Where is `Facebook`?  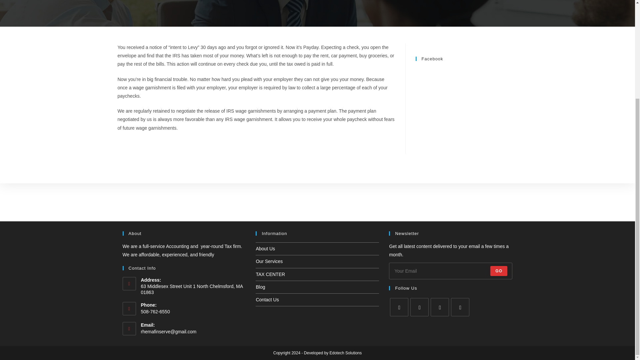
Facebook is located at coordinates (432, 59).